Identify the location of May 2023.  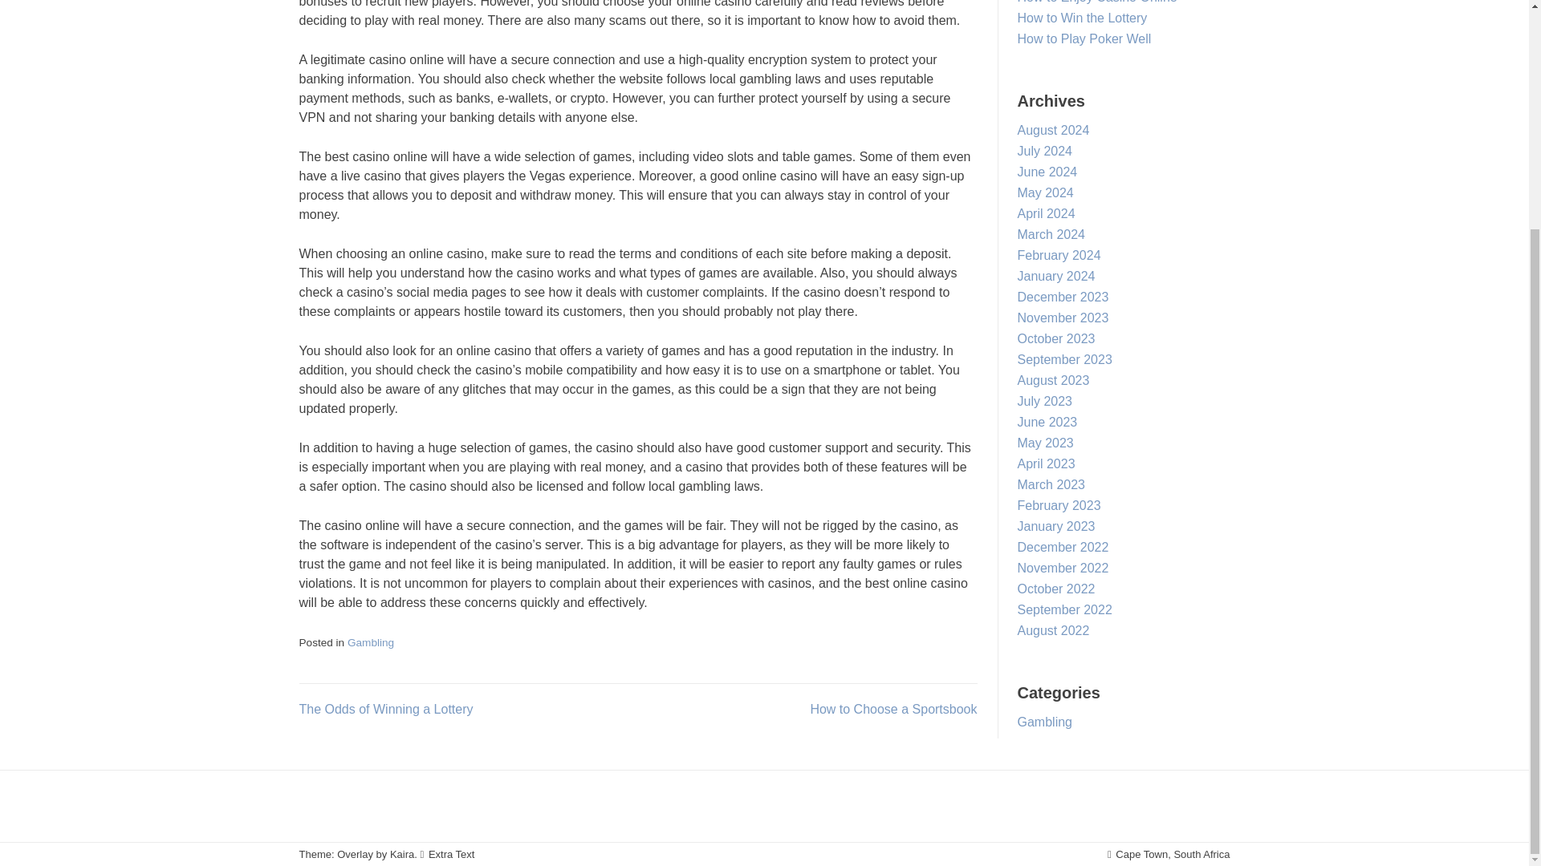
(1045, 443).